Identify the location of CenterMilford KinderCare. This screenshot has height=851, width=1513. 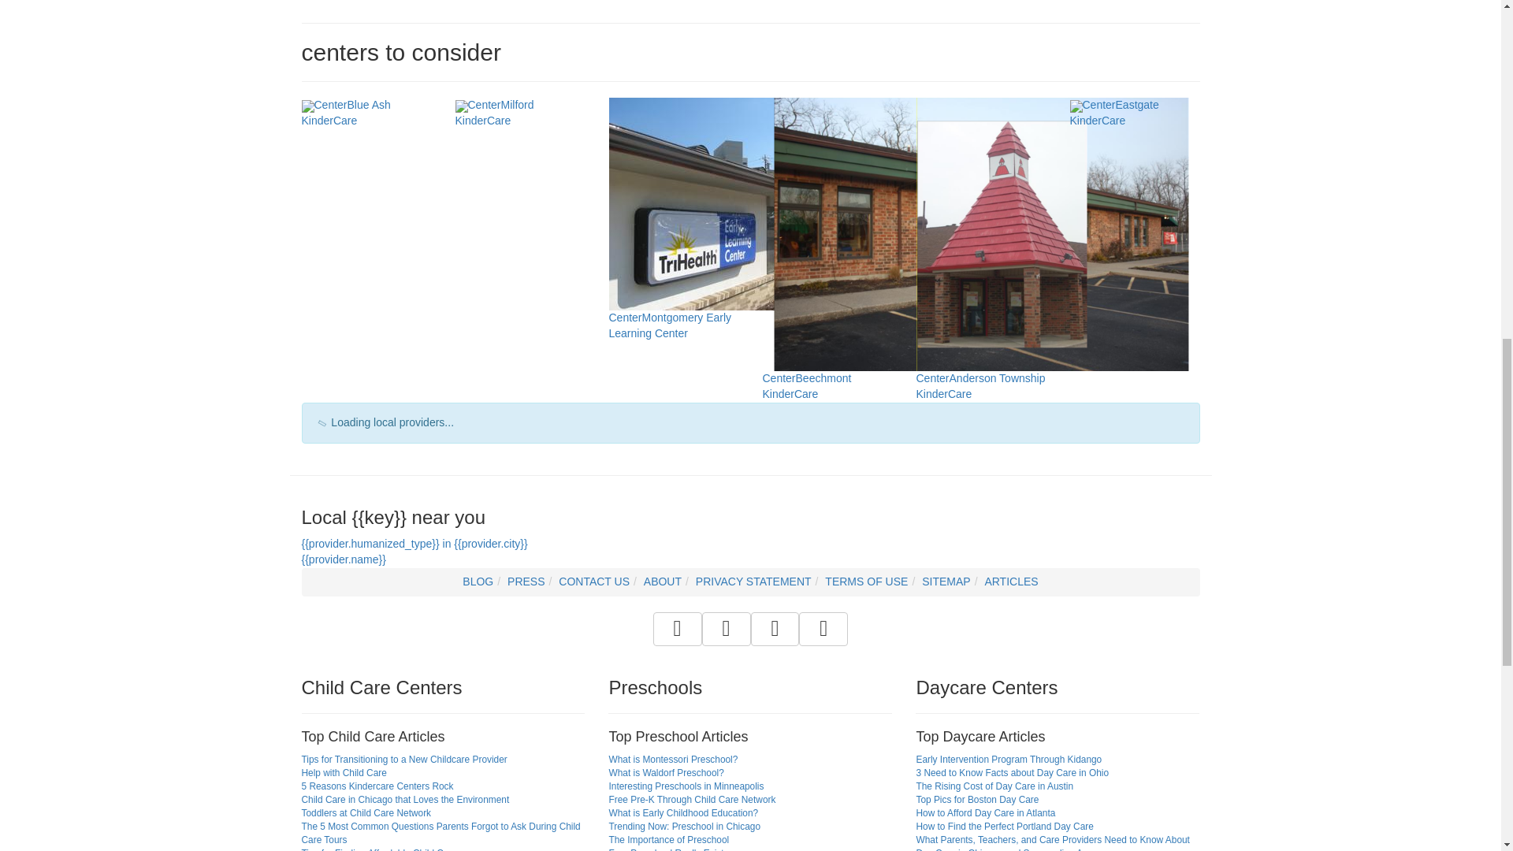
(494, 112).